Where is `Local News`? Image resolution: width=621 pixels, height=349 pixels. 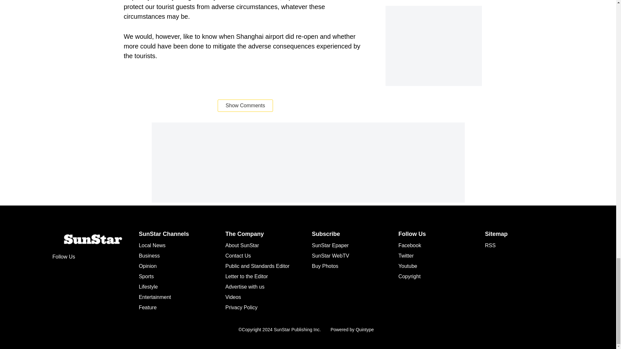
Local News is located at coordinates (152, 245).